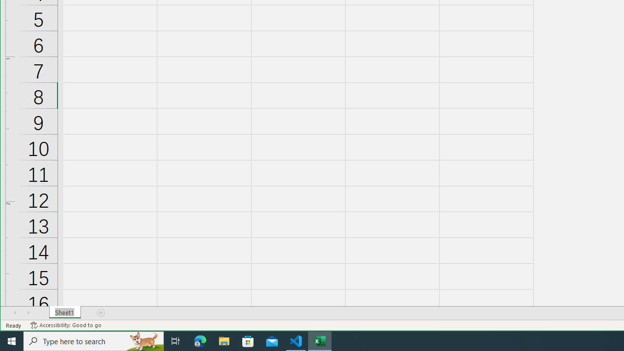 Image resolution: width=624 pixels, height=351 pixels. Describe the element at coordinates (200, 341) in the screenshot. I see `Microsoft Edge` at that location.